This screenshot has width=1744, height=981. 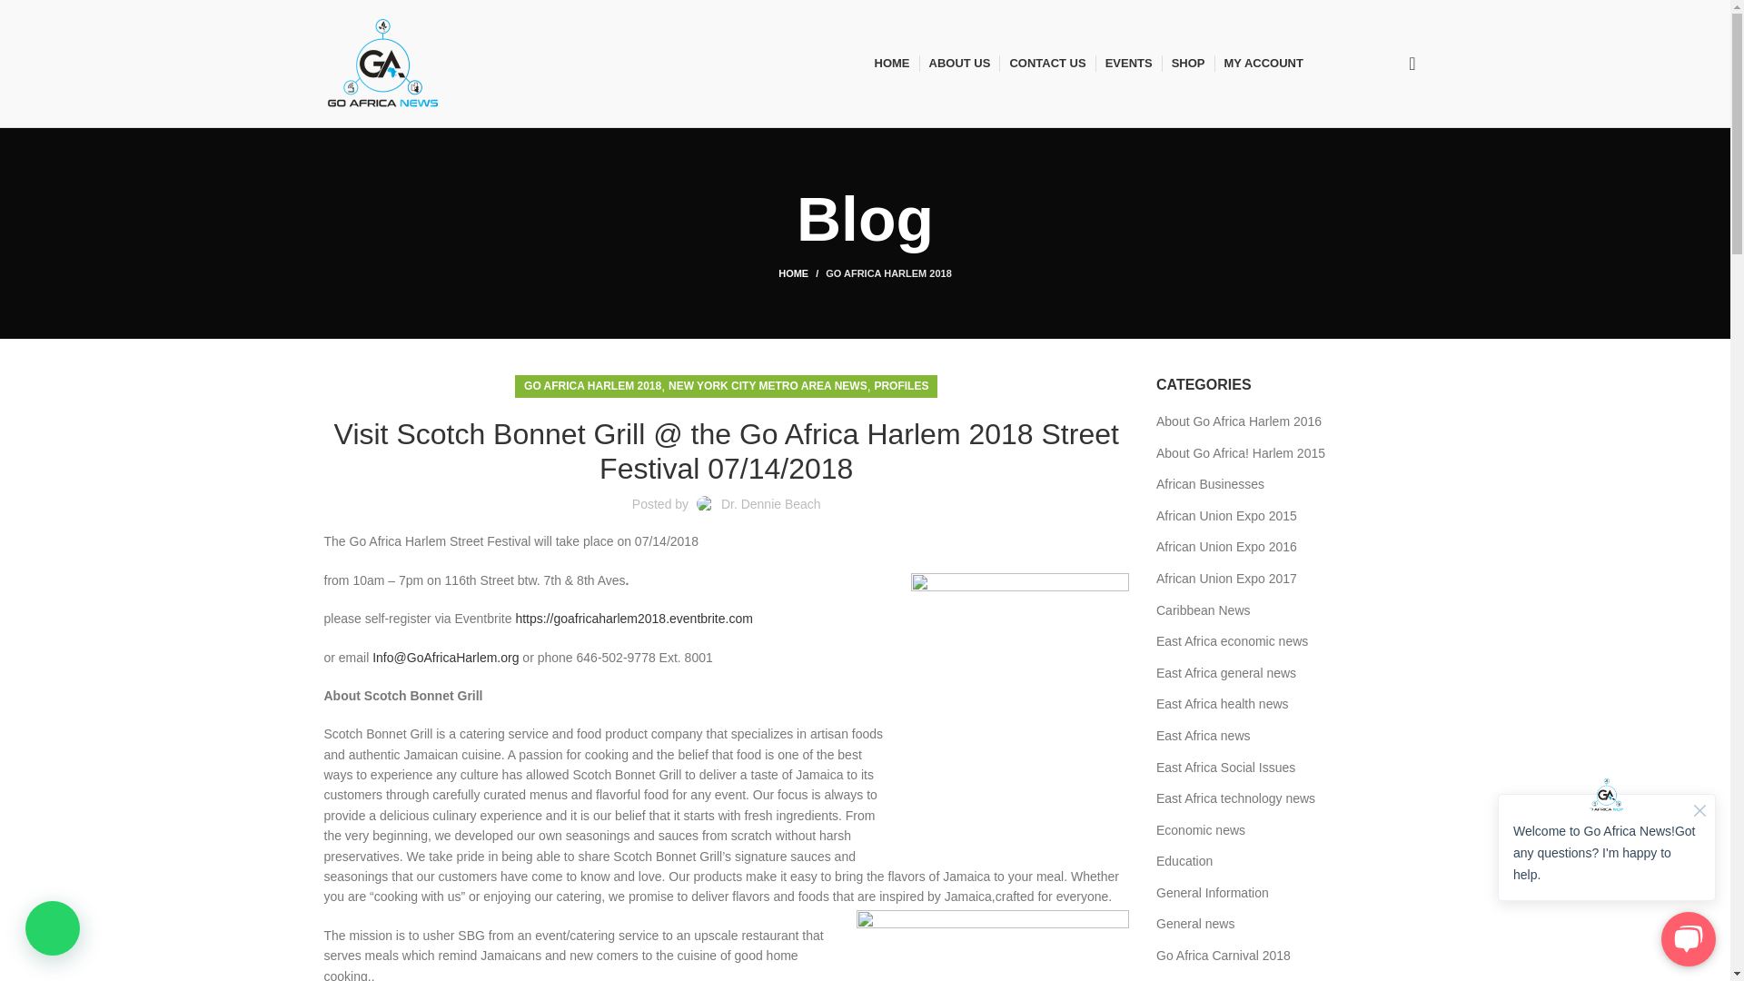 What do you see at coordinates (801, 272) in the screenshot?
I see `HOME` at bounding box center [801, 272].